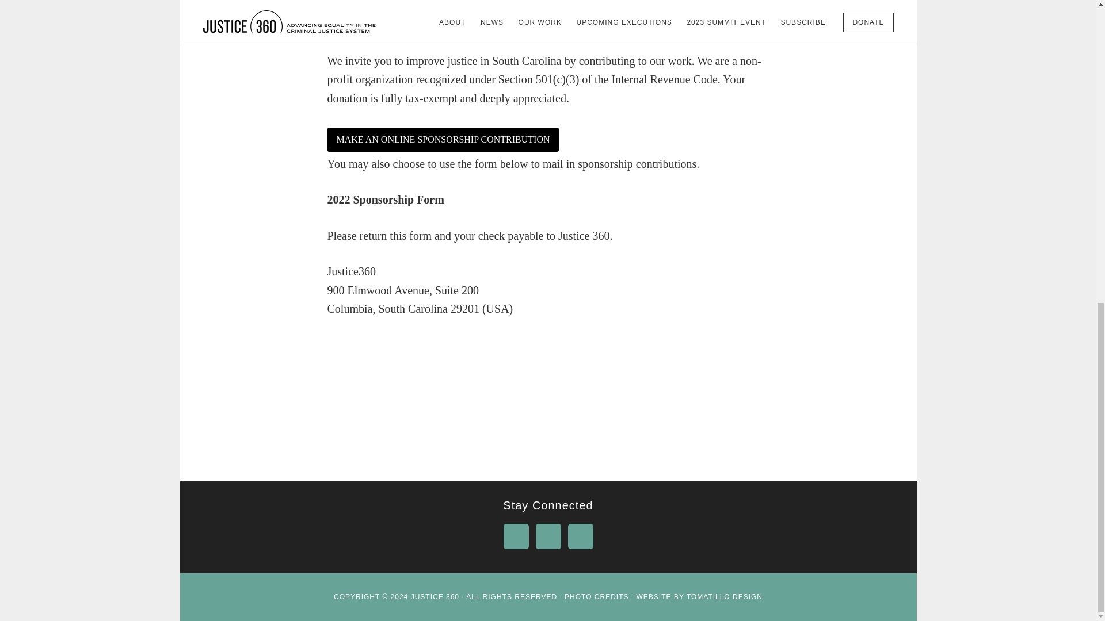 This screenshot has height=621, width=1105. I want to click on PHOTO CREDITS, so click(596, 597).